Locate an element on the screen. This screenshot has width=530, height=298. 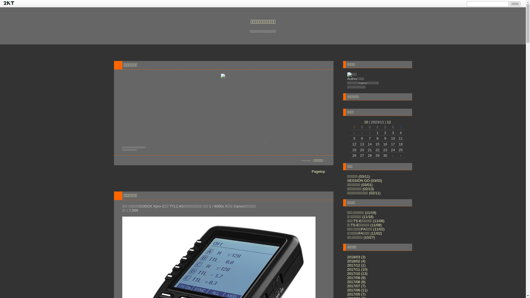
12 is located at coordinates (389, 122).